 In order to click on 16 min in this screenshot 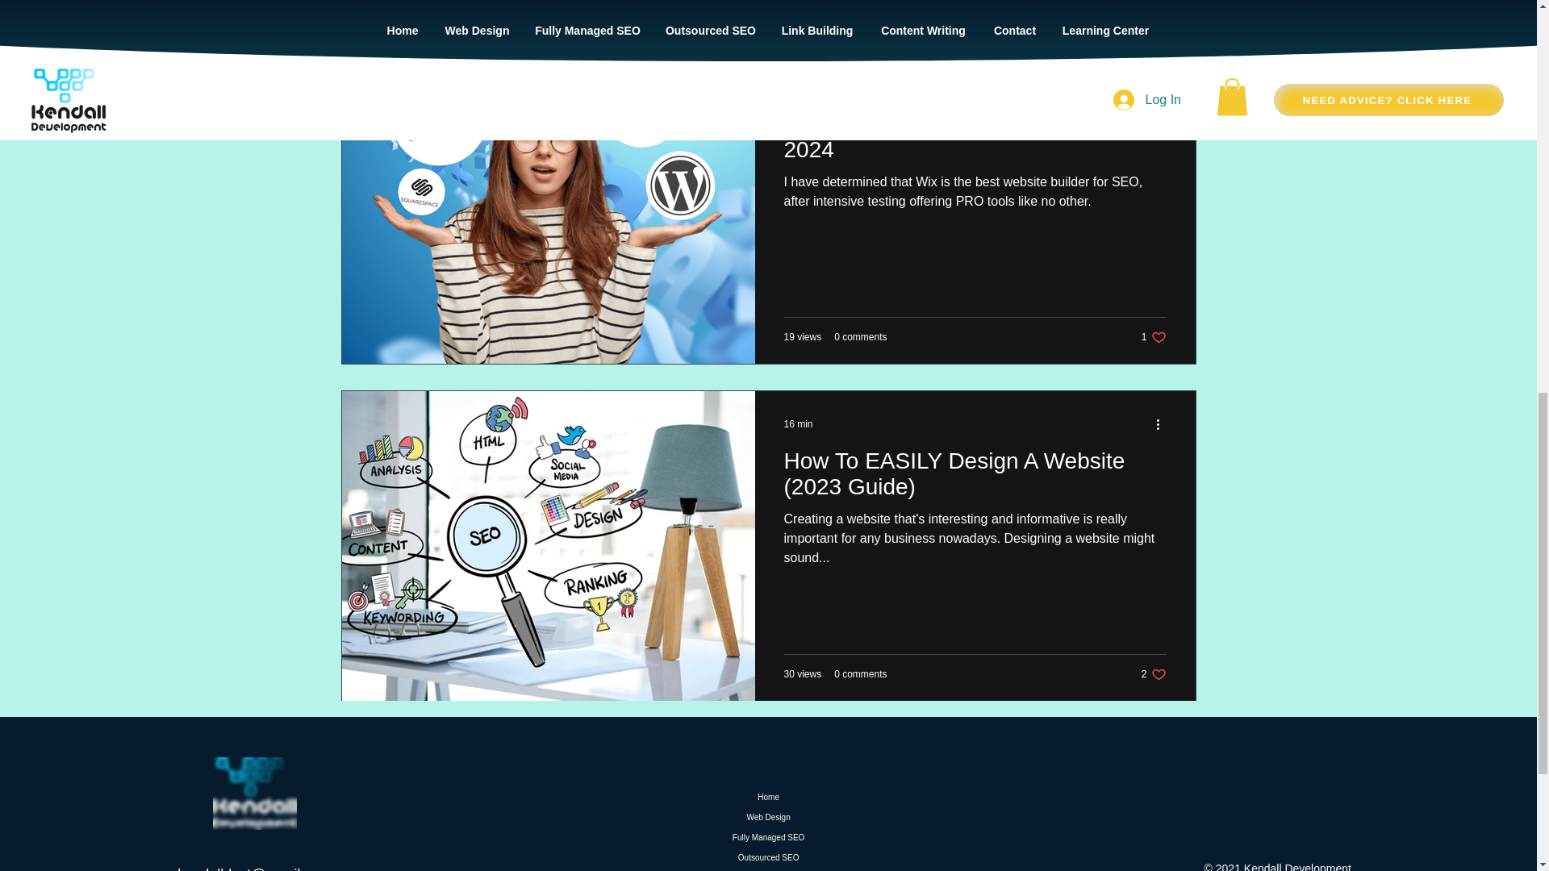, I will do `click(799, 424)`.